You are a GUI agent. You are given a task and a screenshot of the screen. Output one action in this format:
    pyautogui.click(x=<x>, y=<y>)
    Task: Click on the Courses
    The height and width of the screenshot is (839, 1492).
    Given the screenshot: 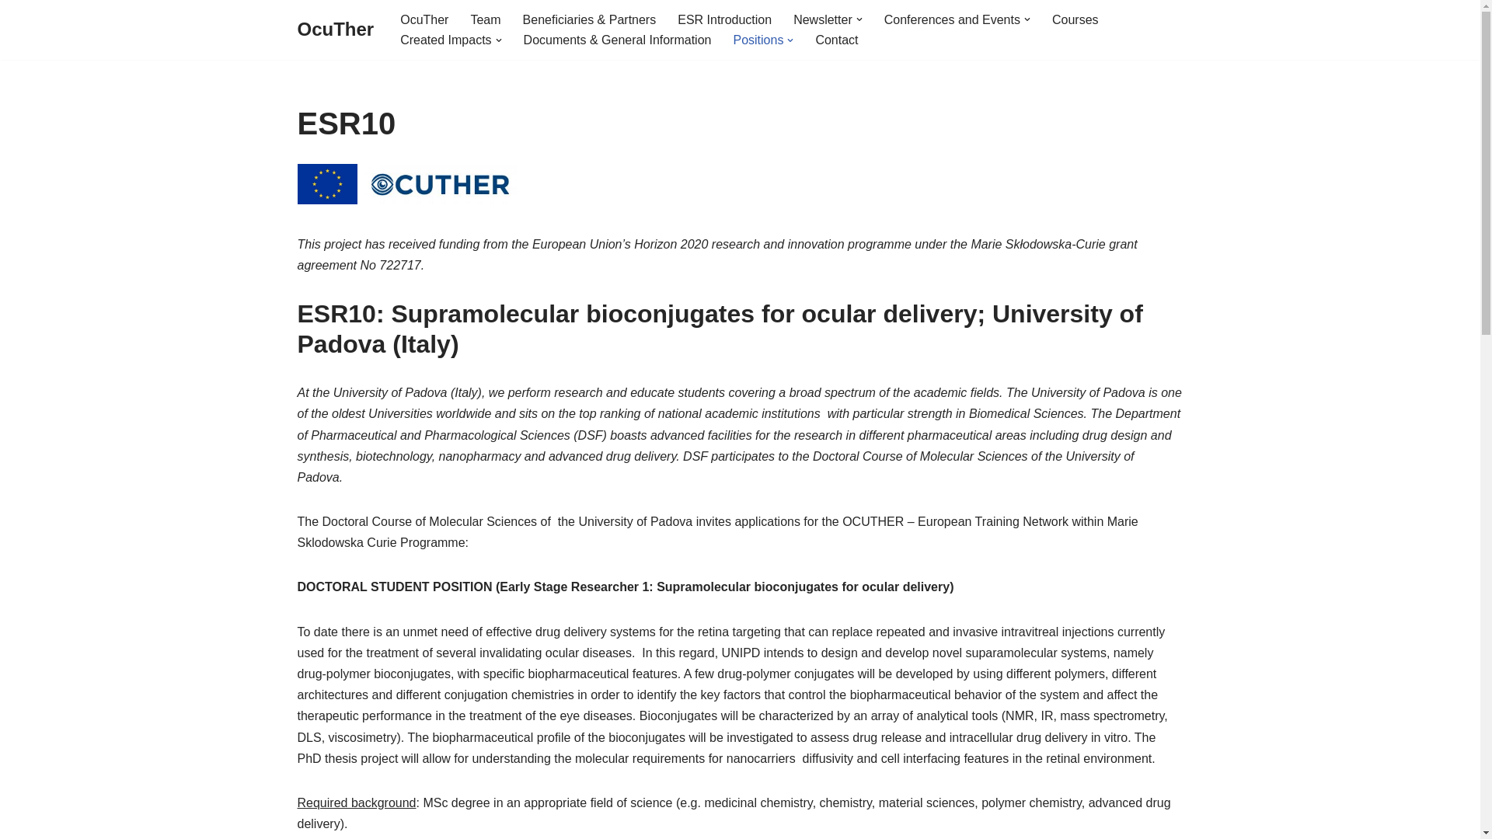 What is the action you would take?
    pyautogui.click(x=1075, y=19)
    